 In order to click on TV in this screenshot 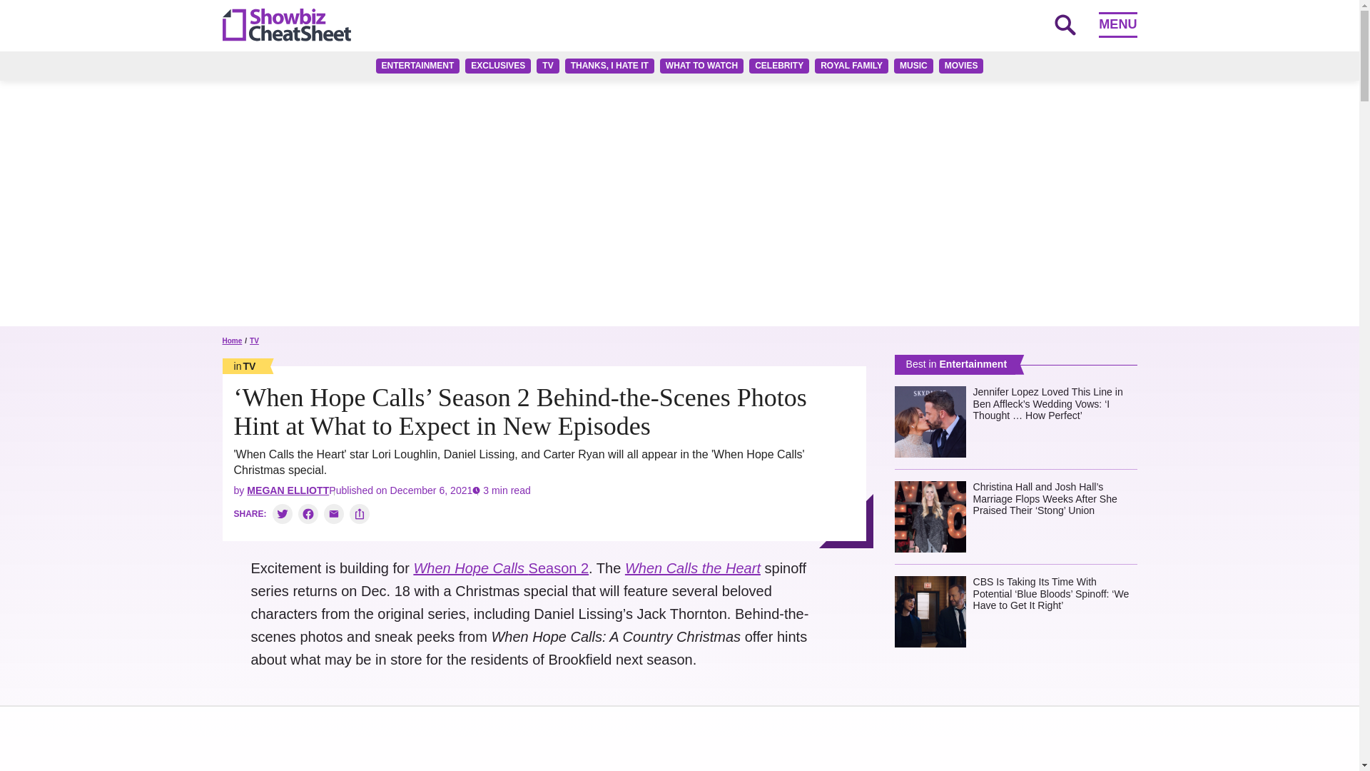, I will do `click(548, 66)`.